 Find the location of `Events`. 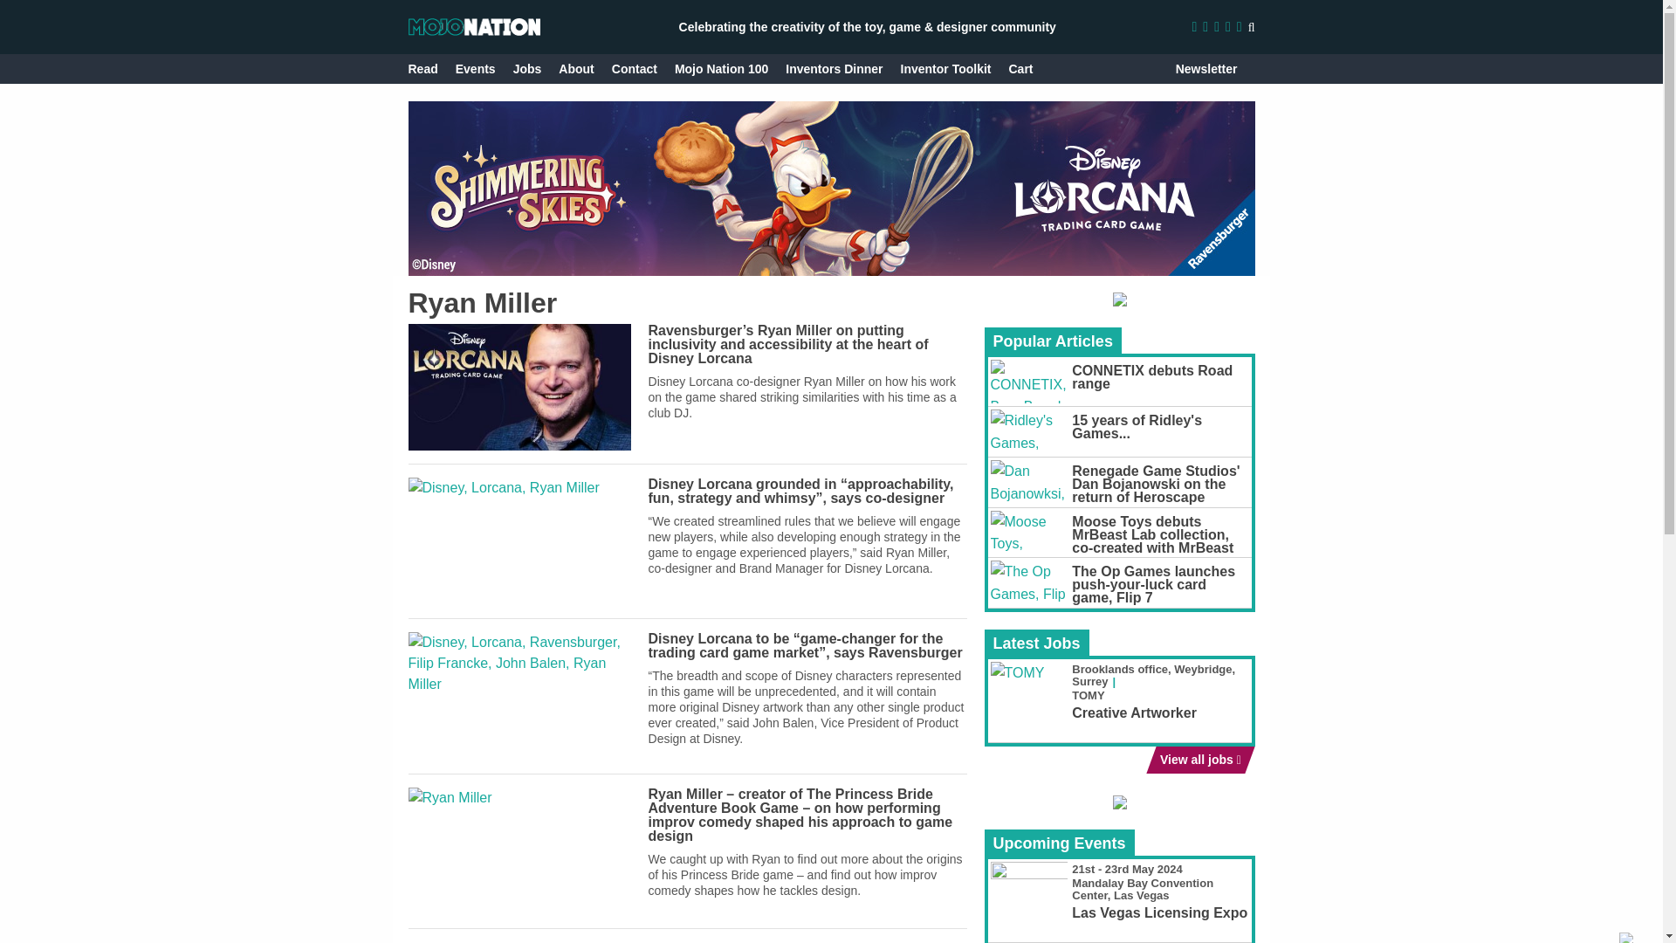

Events is located at coordinates (476, 68).